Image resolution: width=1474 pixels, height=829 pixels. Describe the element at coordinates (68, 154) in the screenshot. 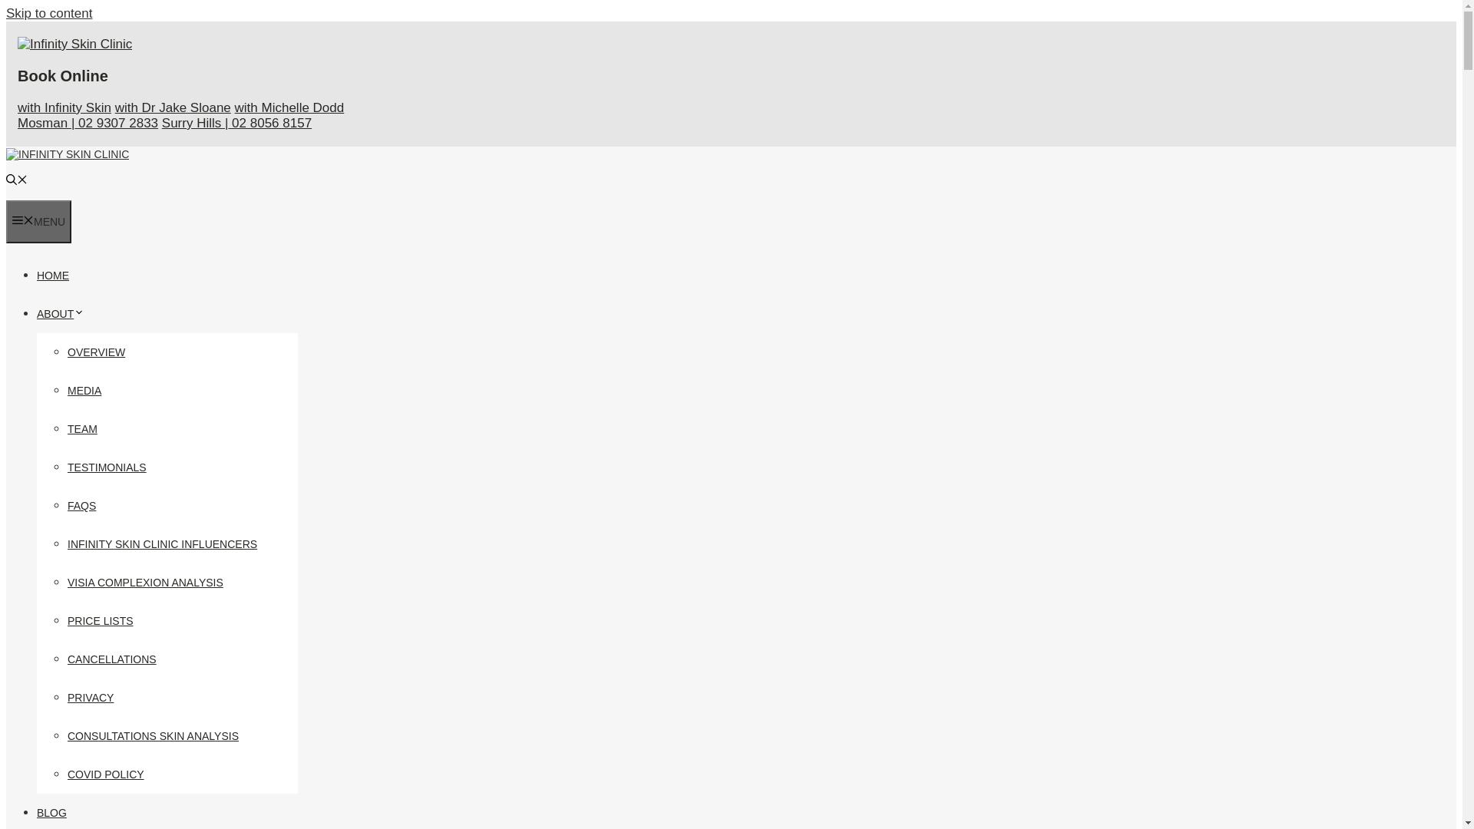

I see `Infinity Skin Clinic` at that location.